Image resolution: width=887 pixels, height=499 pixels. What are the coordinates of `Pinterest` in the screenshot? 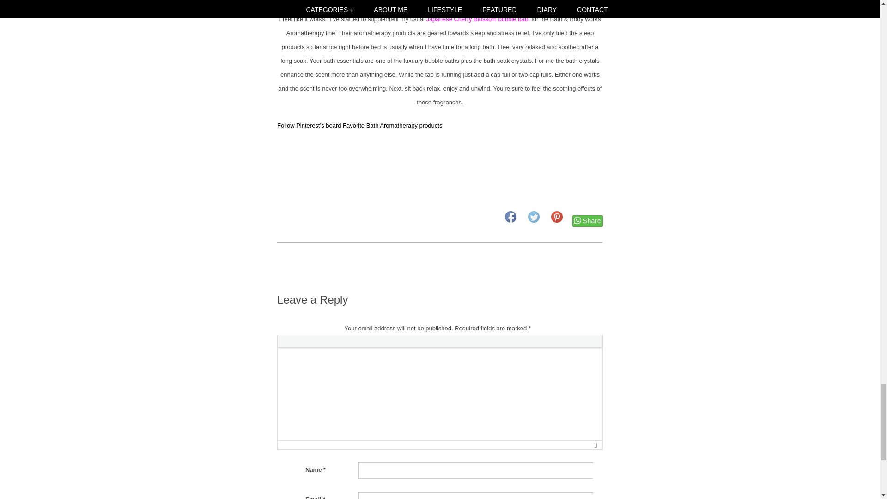 It's located at (556, 216).